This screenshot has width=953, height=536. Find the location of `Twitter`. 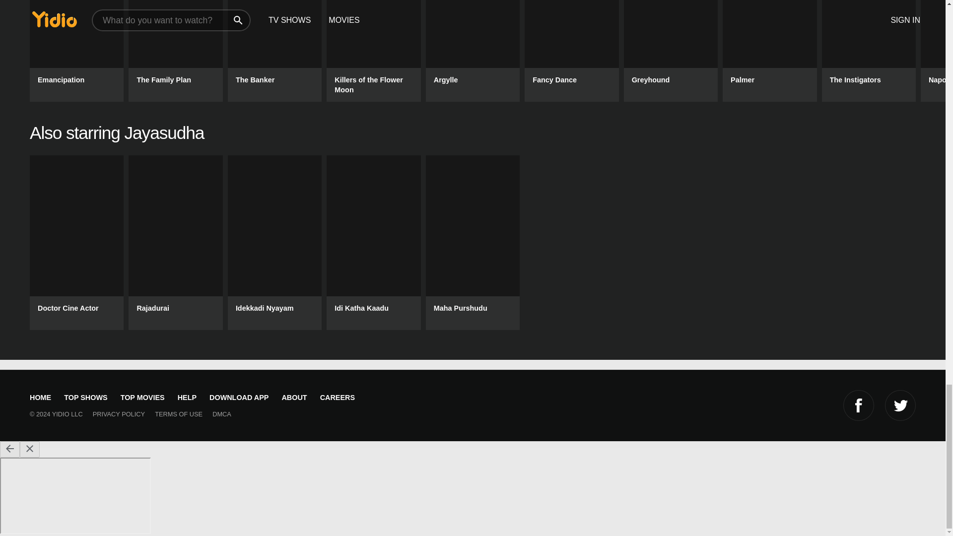

Twitter is located at coordinates (900, 405).